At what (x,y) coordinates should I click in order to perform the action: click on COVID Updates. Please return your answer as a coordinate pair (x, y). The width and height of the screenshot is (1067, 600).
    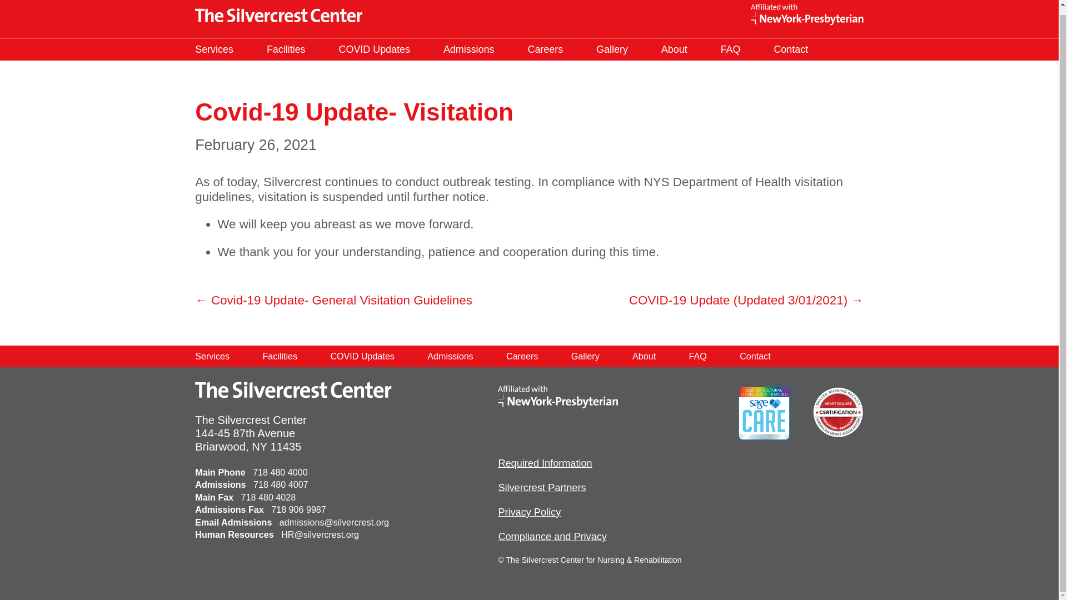
    Looking at the image, I should click on (375, 50).